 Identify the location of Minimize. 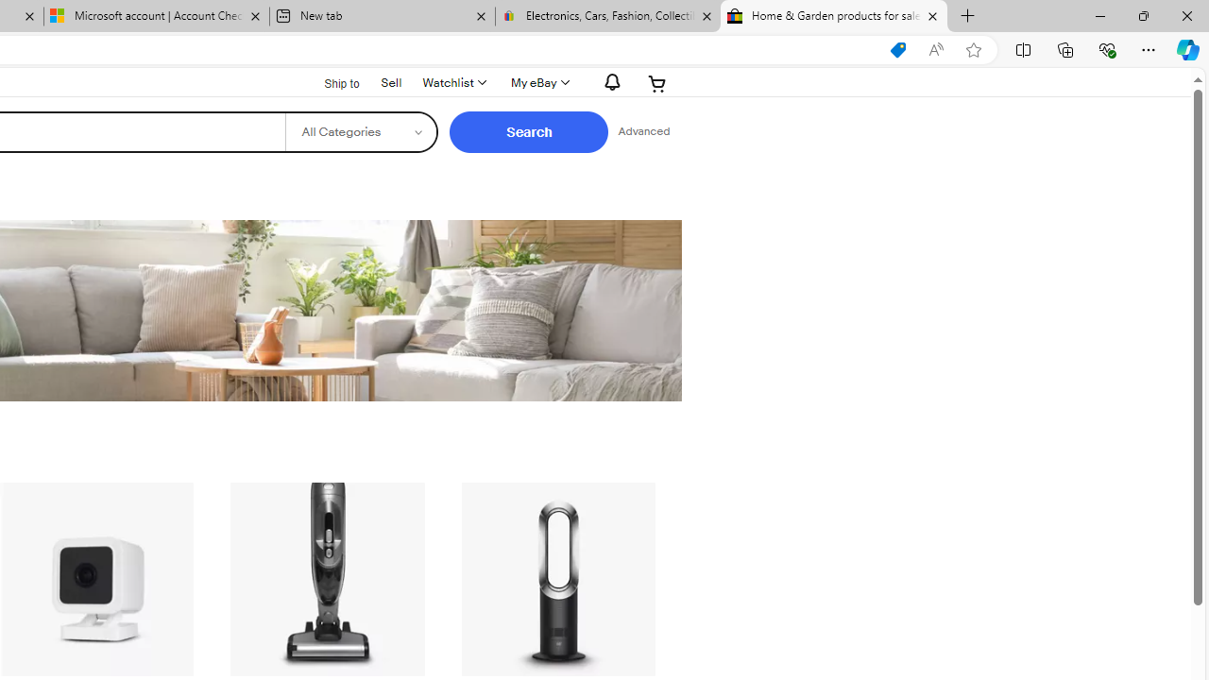
(1099, 15).